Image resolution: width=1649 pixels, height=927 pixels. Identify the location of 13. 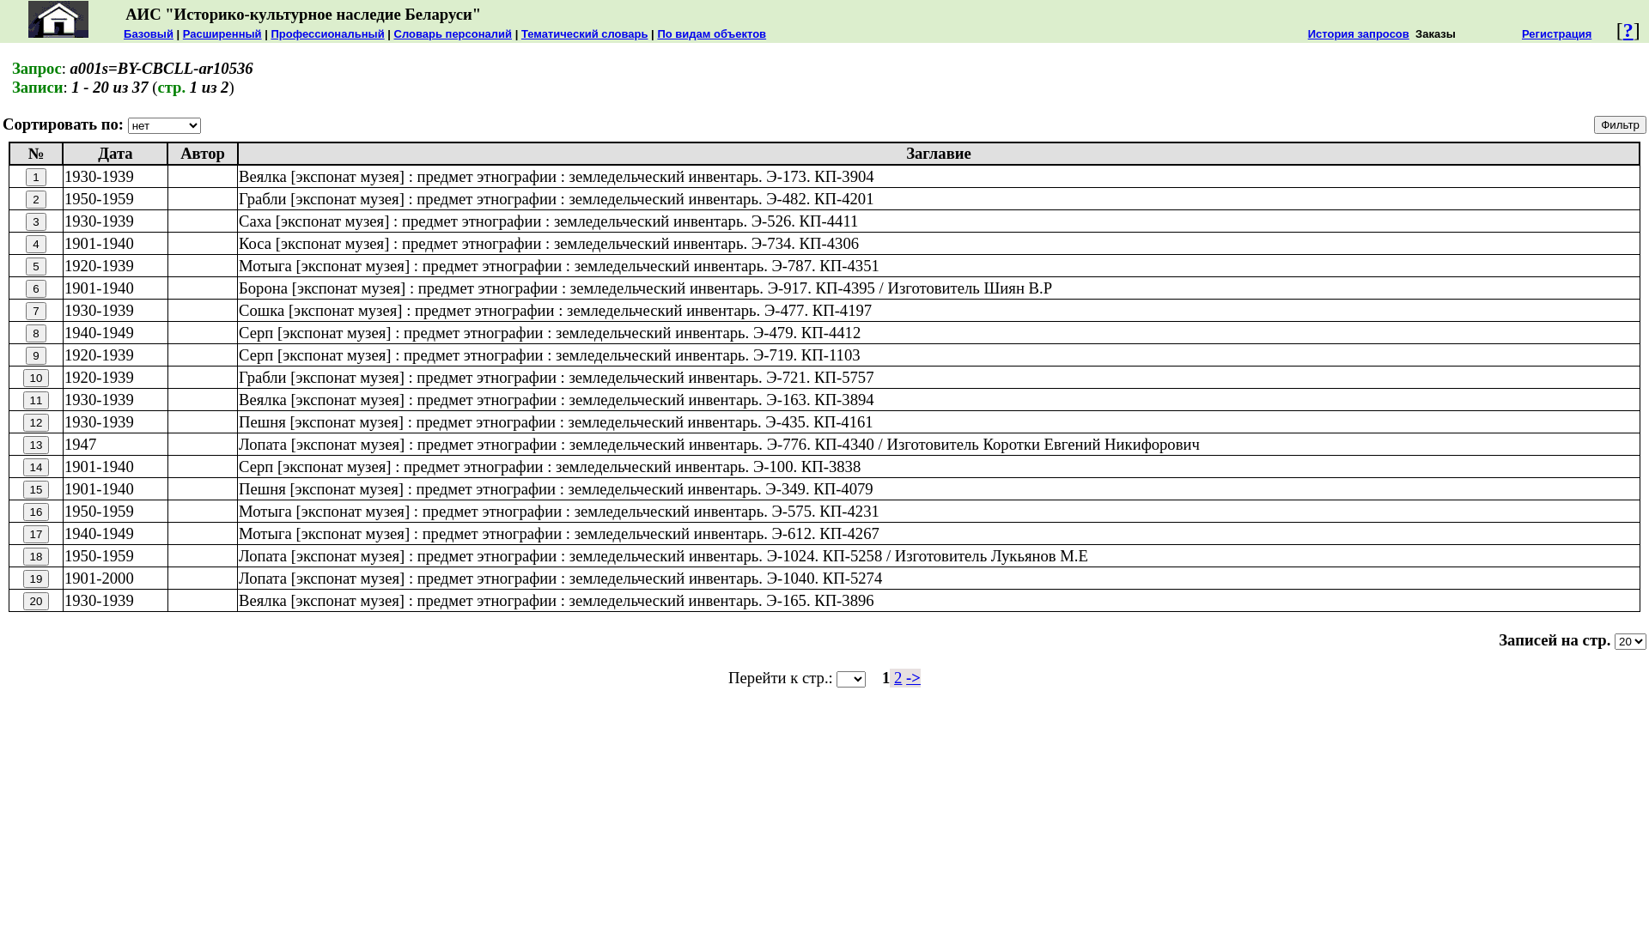
(36, 445).